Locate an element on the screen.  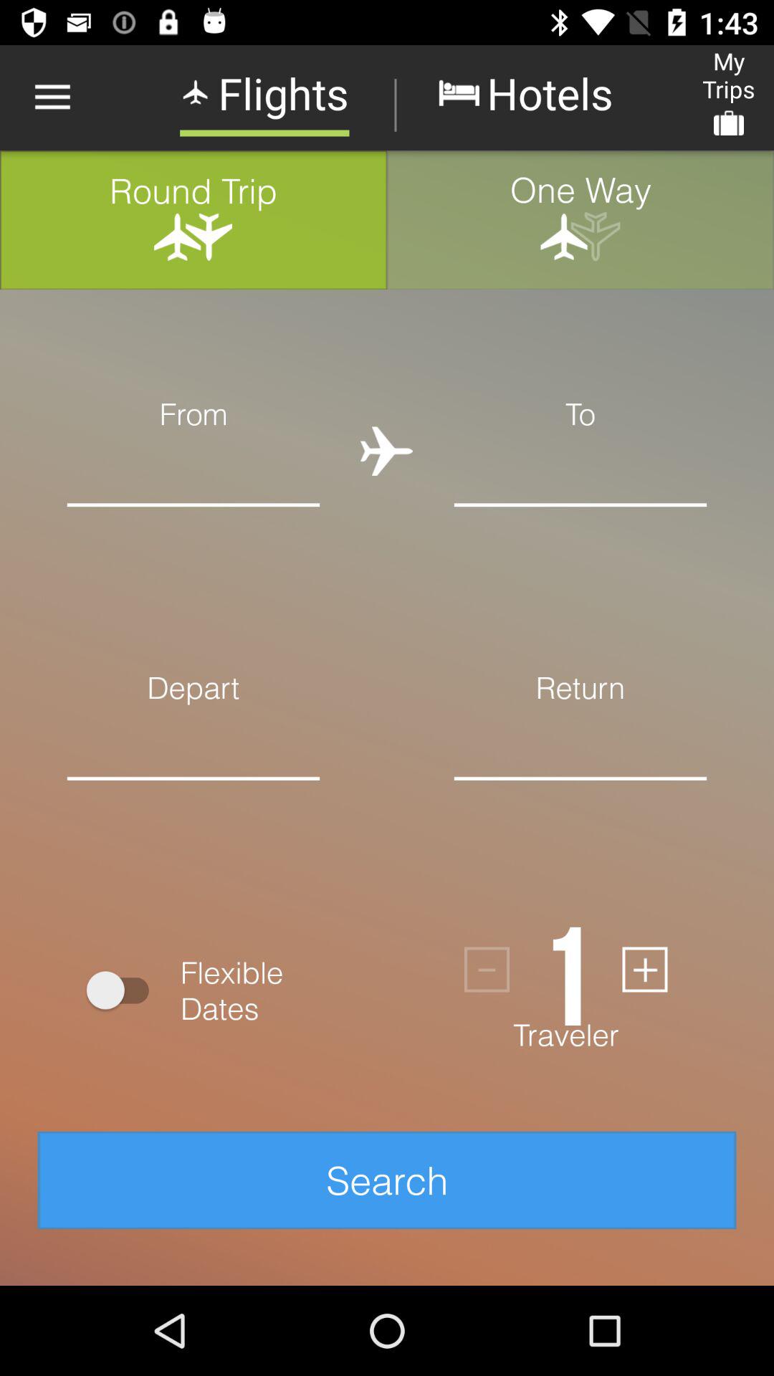
launch item above round trip is located at coordinates (52, 97).